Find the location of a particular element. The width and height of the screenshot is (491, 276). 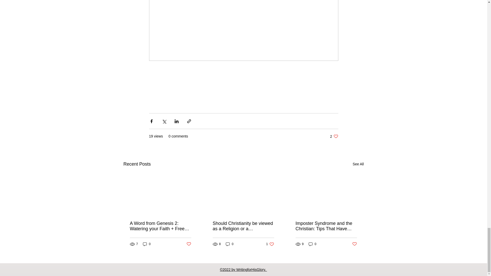

0 is located at coordinates (147, 244).